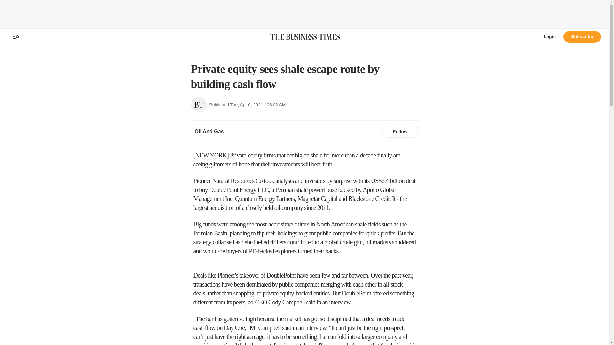 Image resolution: width=614 pixels, height=345 pixels. I want to click on Subscribe, so click(582, 36).